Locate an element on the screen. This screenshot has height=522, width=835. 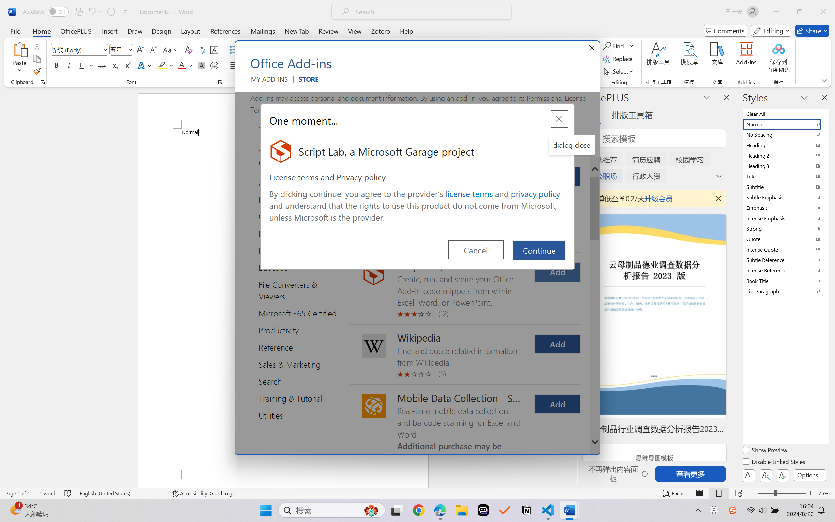
Quote is located at coordinates (785, 239).